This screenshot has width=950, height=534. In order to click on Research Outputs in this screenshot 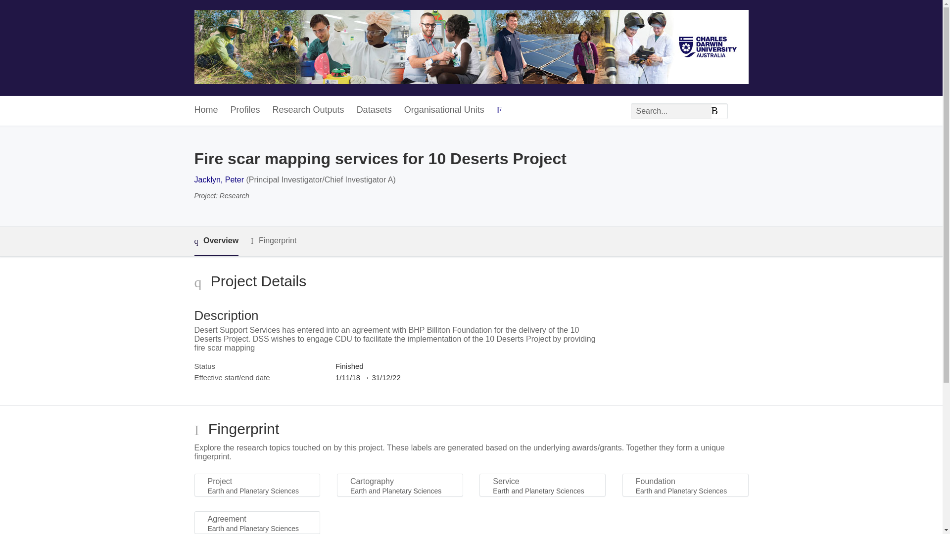, I will do `click(308, 110)`.